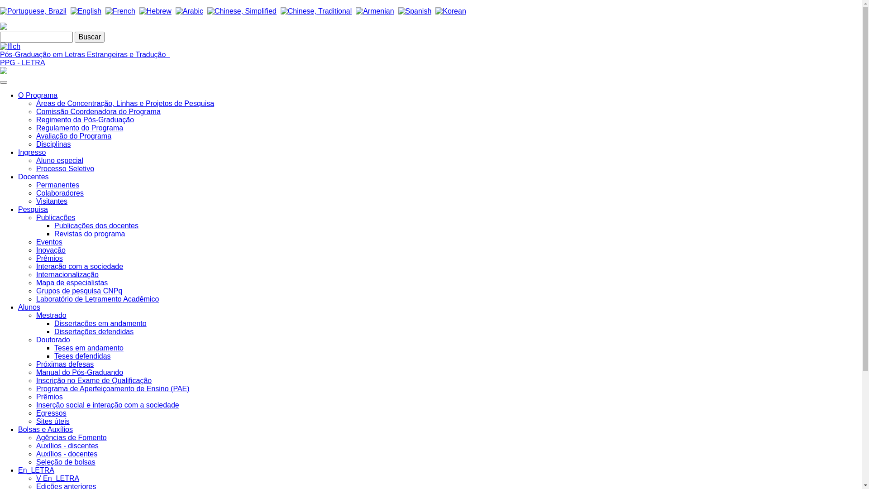 This screenshot has width=869, height=489. Describe the element at coordinates (52, 315) in the screenshot. I see `Mestrado` at that location.